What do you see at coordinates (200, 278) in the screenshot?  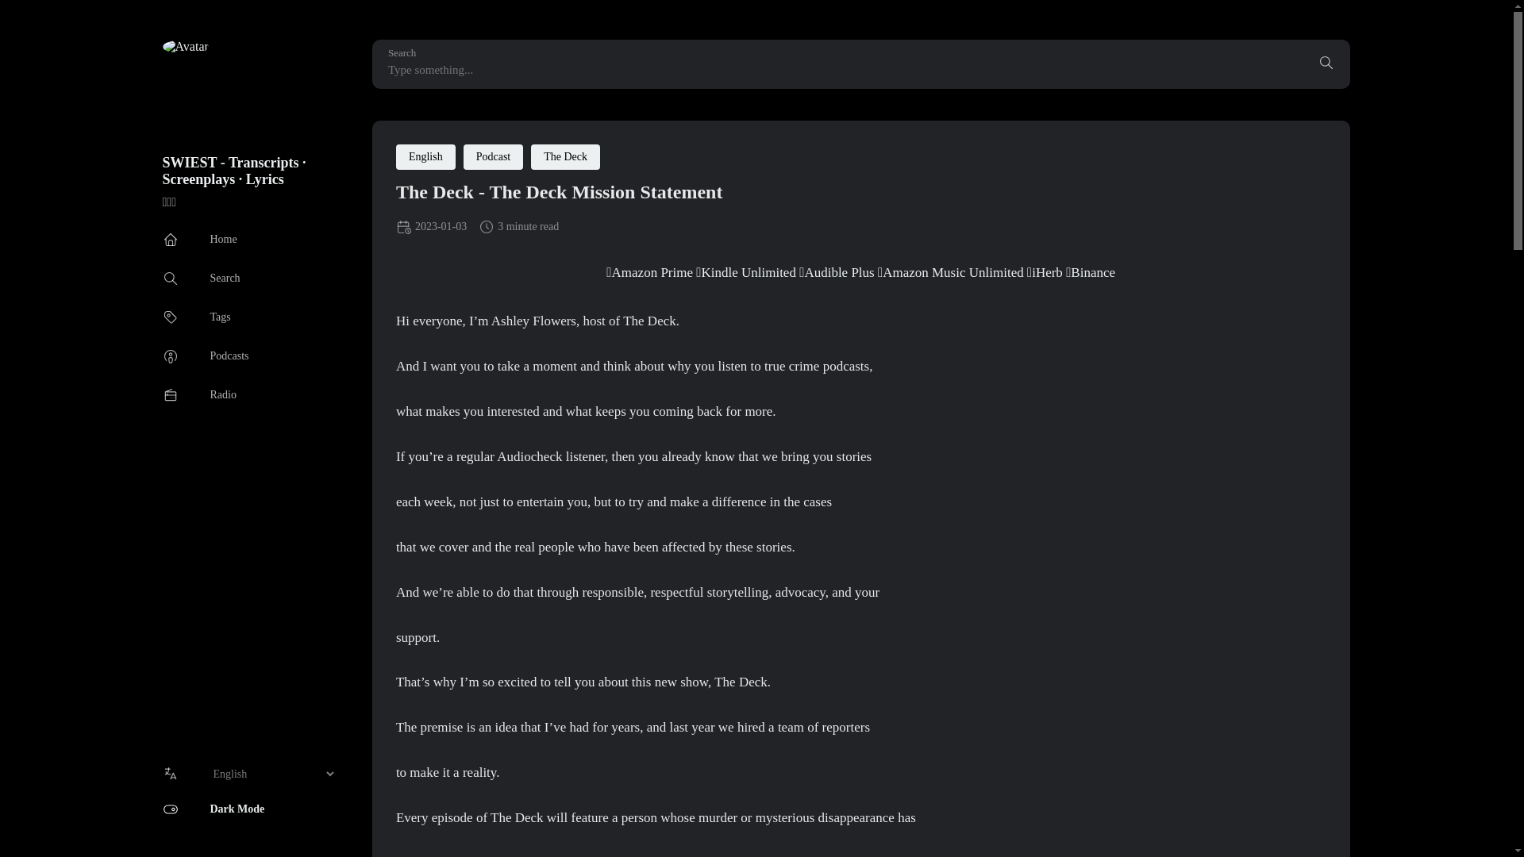 I see `Search` at bounding box center [200, 278].